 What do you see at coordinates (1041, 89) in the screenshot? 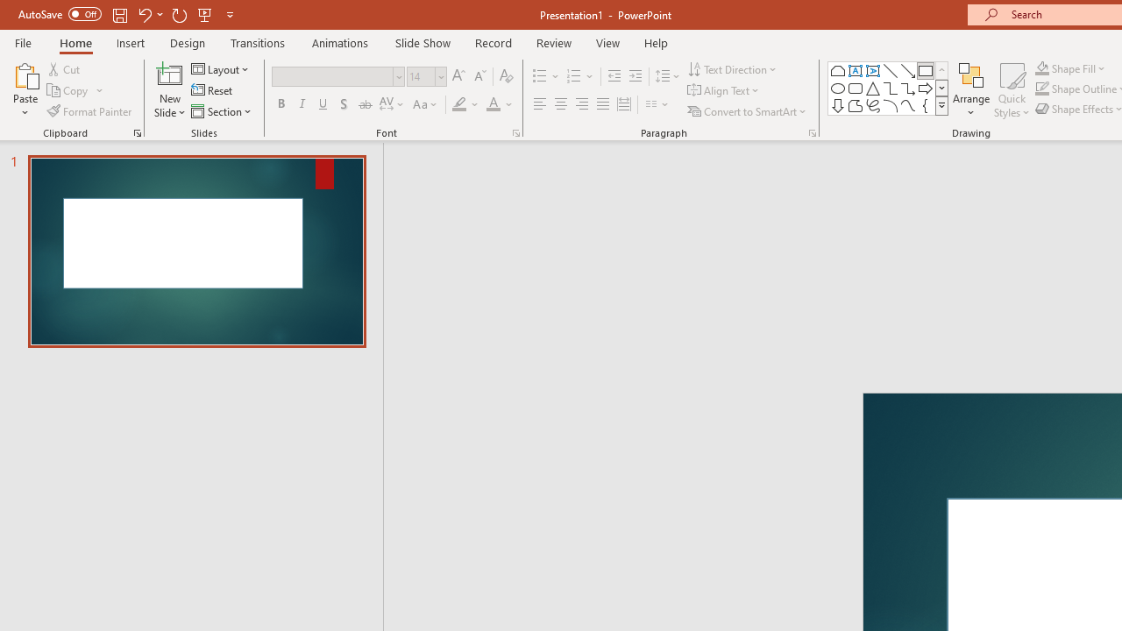
I see `Shape Outline Blue, Accent 1` at bounding box center [1041, 89].